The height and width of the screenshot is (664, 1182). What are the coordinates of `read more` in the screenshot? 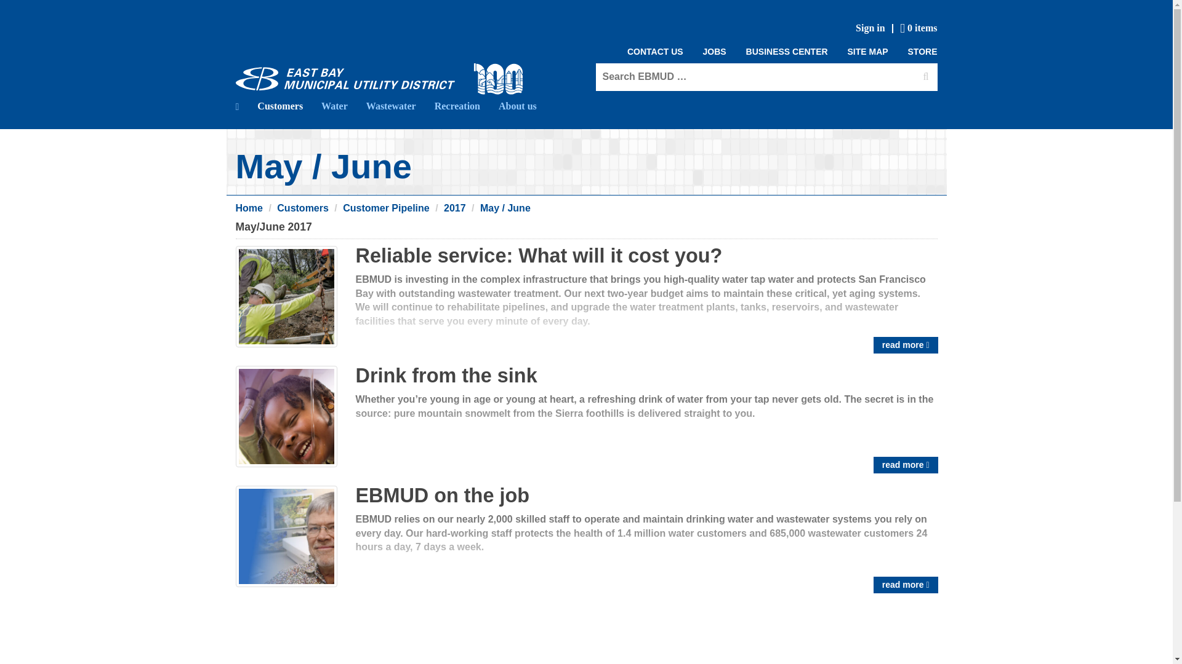 It's located at (906, 344).